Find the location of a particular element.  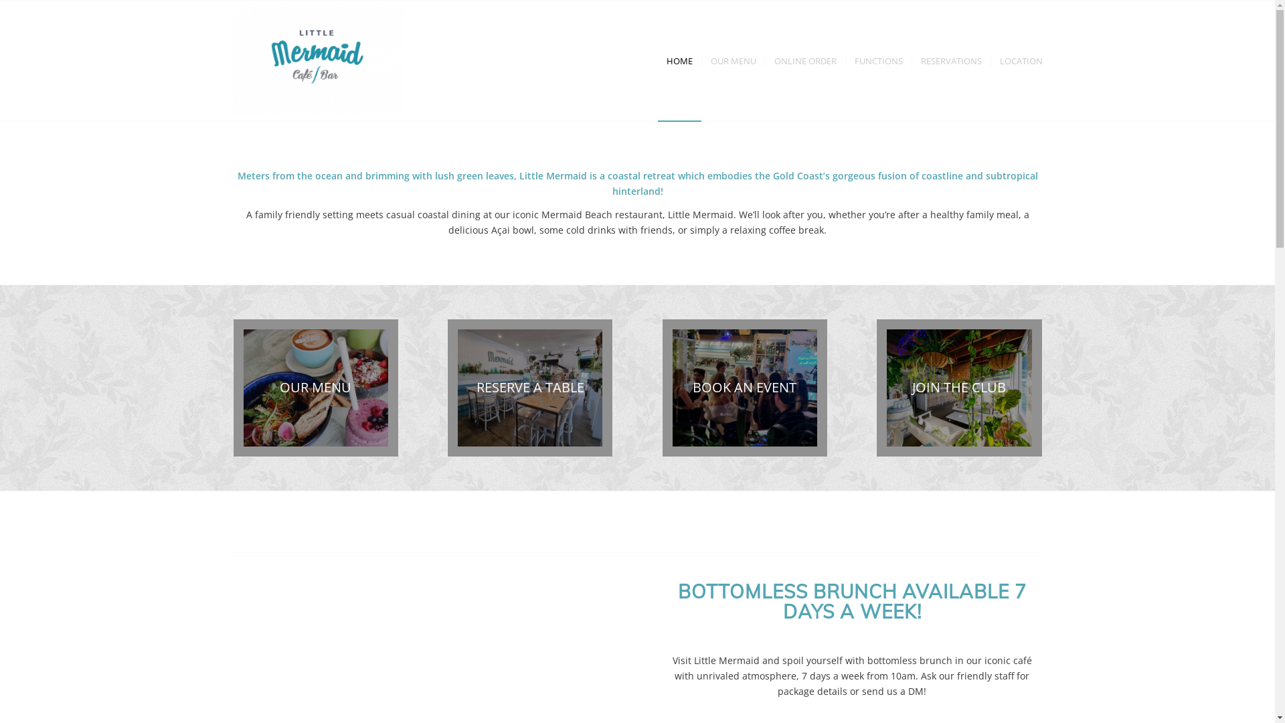

FUNCTIONS is located at coordinates (878, 61).